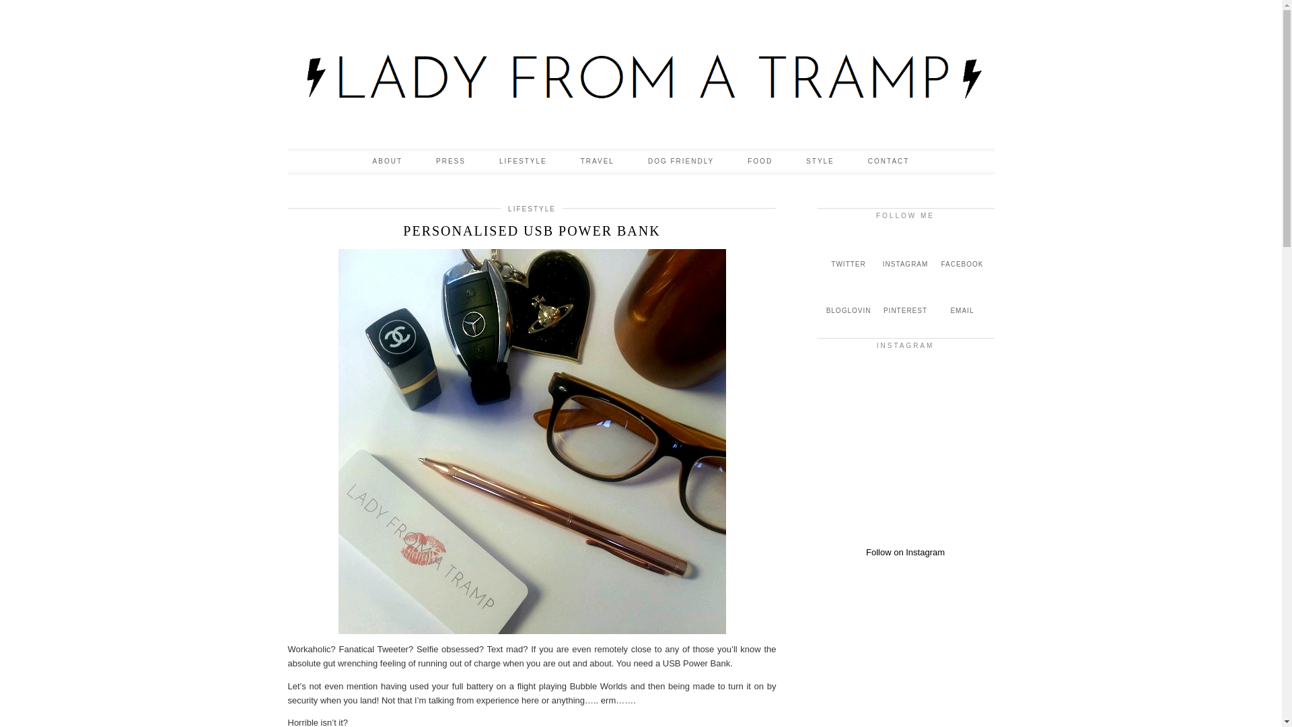 This screenshot has height=727, width=1292. I want to click on LIFESTYLE, so click(522, 162).